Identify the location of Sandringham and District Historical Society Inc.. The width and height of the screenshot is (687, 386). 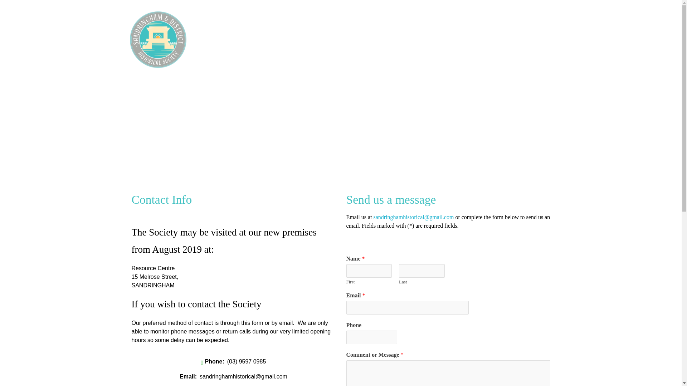
(165, 40).